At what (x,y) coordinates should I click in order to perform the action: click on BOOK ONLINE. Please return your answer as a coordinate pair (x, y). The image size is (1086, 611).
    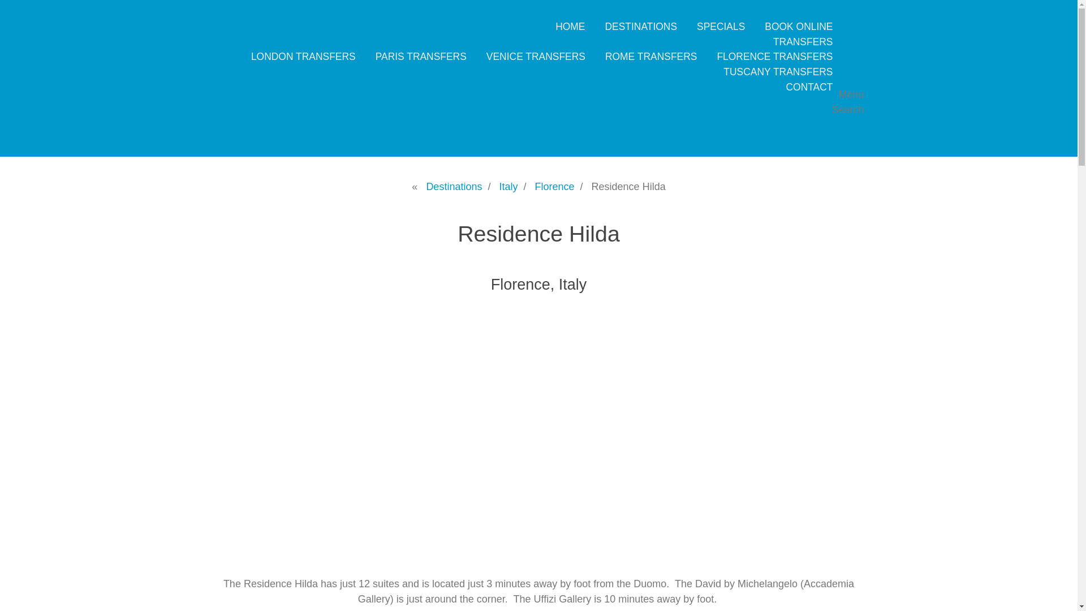
    Looking at the image, I should click on (799, 26).